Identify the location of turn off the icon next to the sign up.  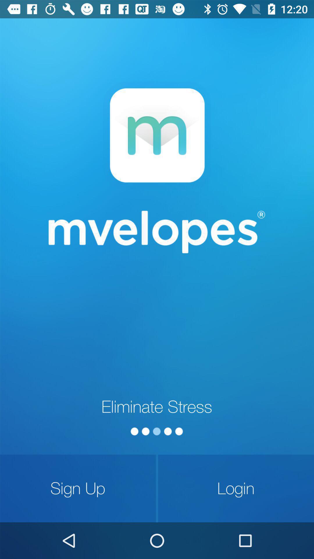
(236, 488).